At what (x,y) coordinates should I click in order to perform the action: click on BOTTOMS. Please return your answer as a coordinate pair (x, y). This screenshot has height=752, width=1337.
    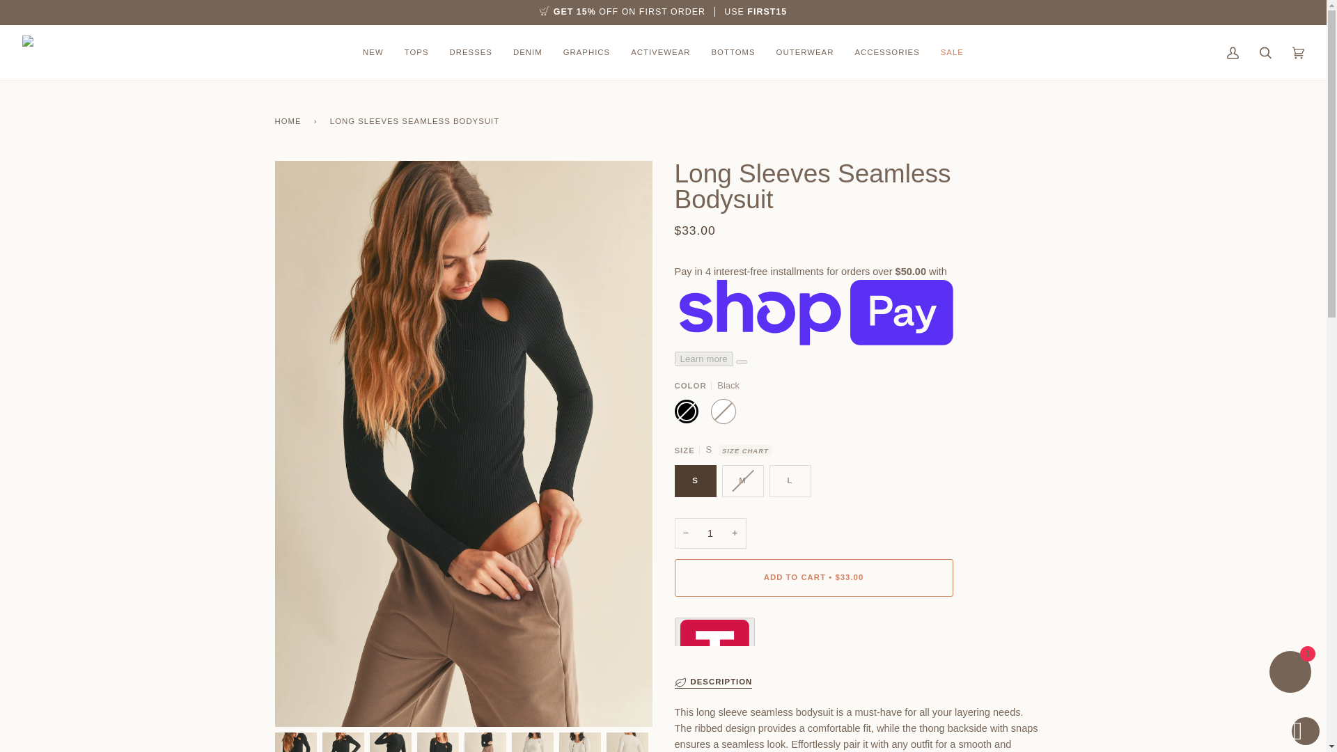
    Looking at the image, I should click on (733, 52).